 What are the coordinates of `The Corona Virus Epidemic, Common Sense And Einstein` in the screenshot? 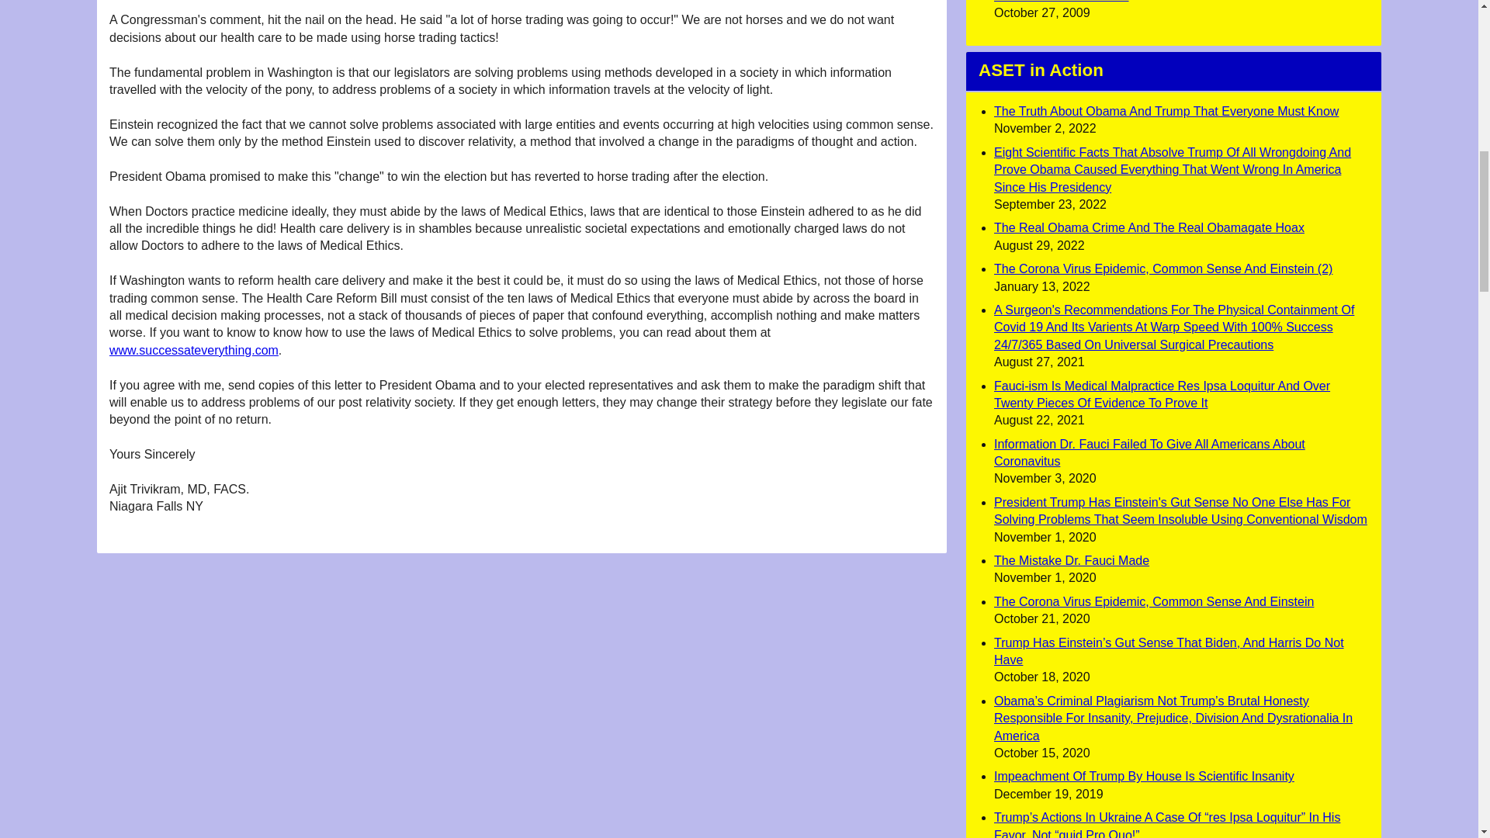 It's located at (1153, 601).